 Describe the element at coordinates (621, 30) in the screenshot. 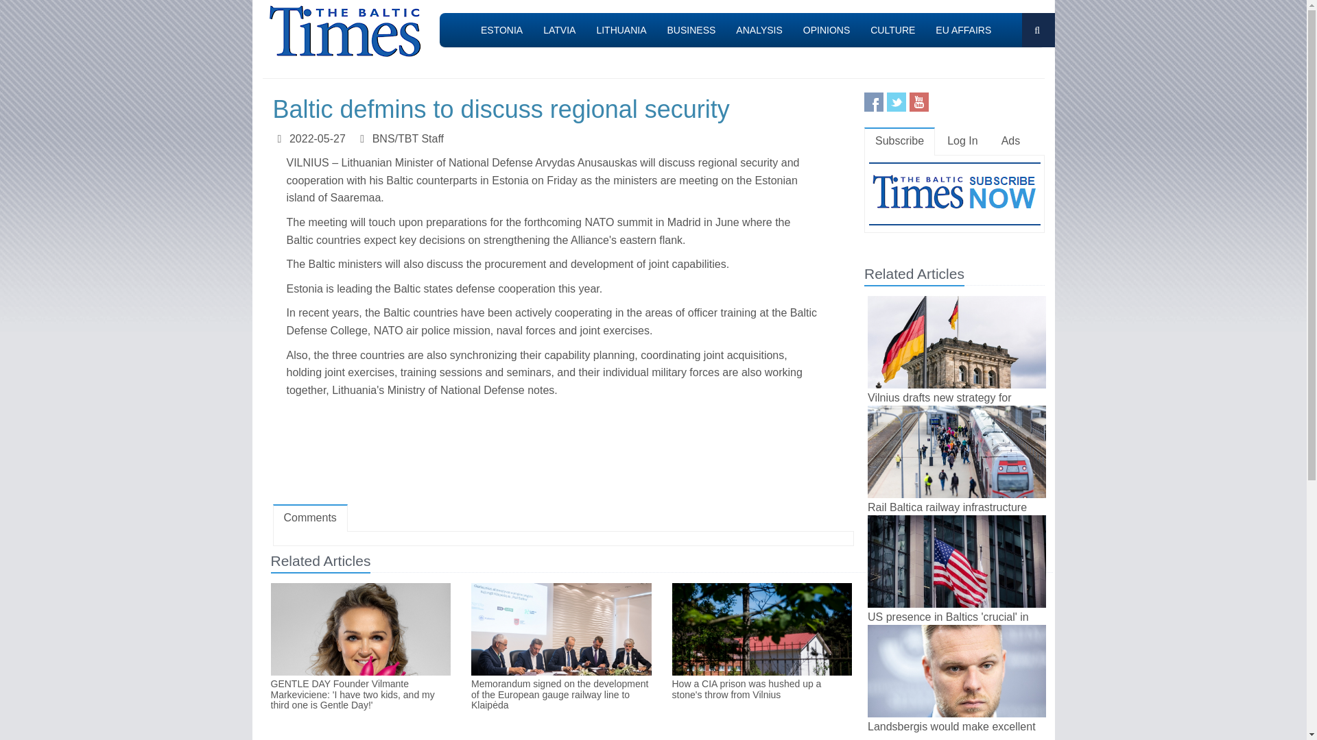

I see `LITHUANIA` at that location.